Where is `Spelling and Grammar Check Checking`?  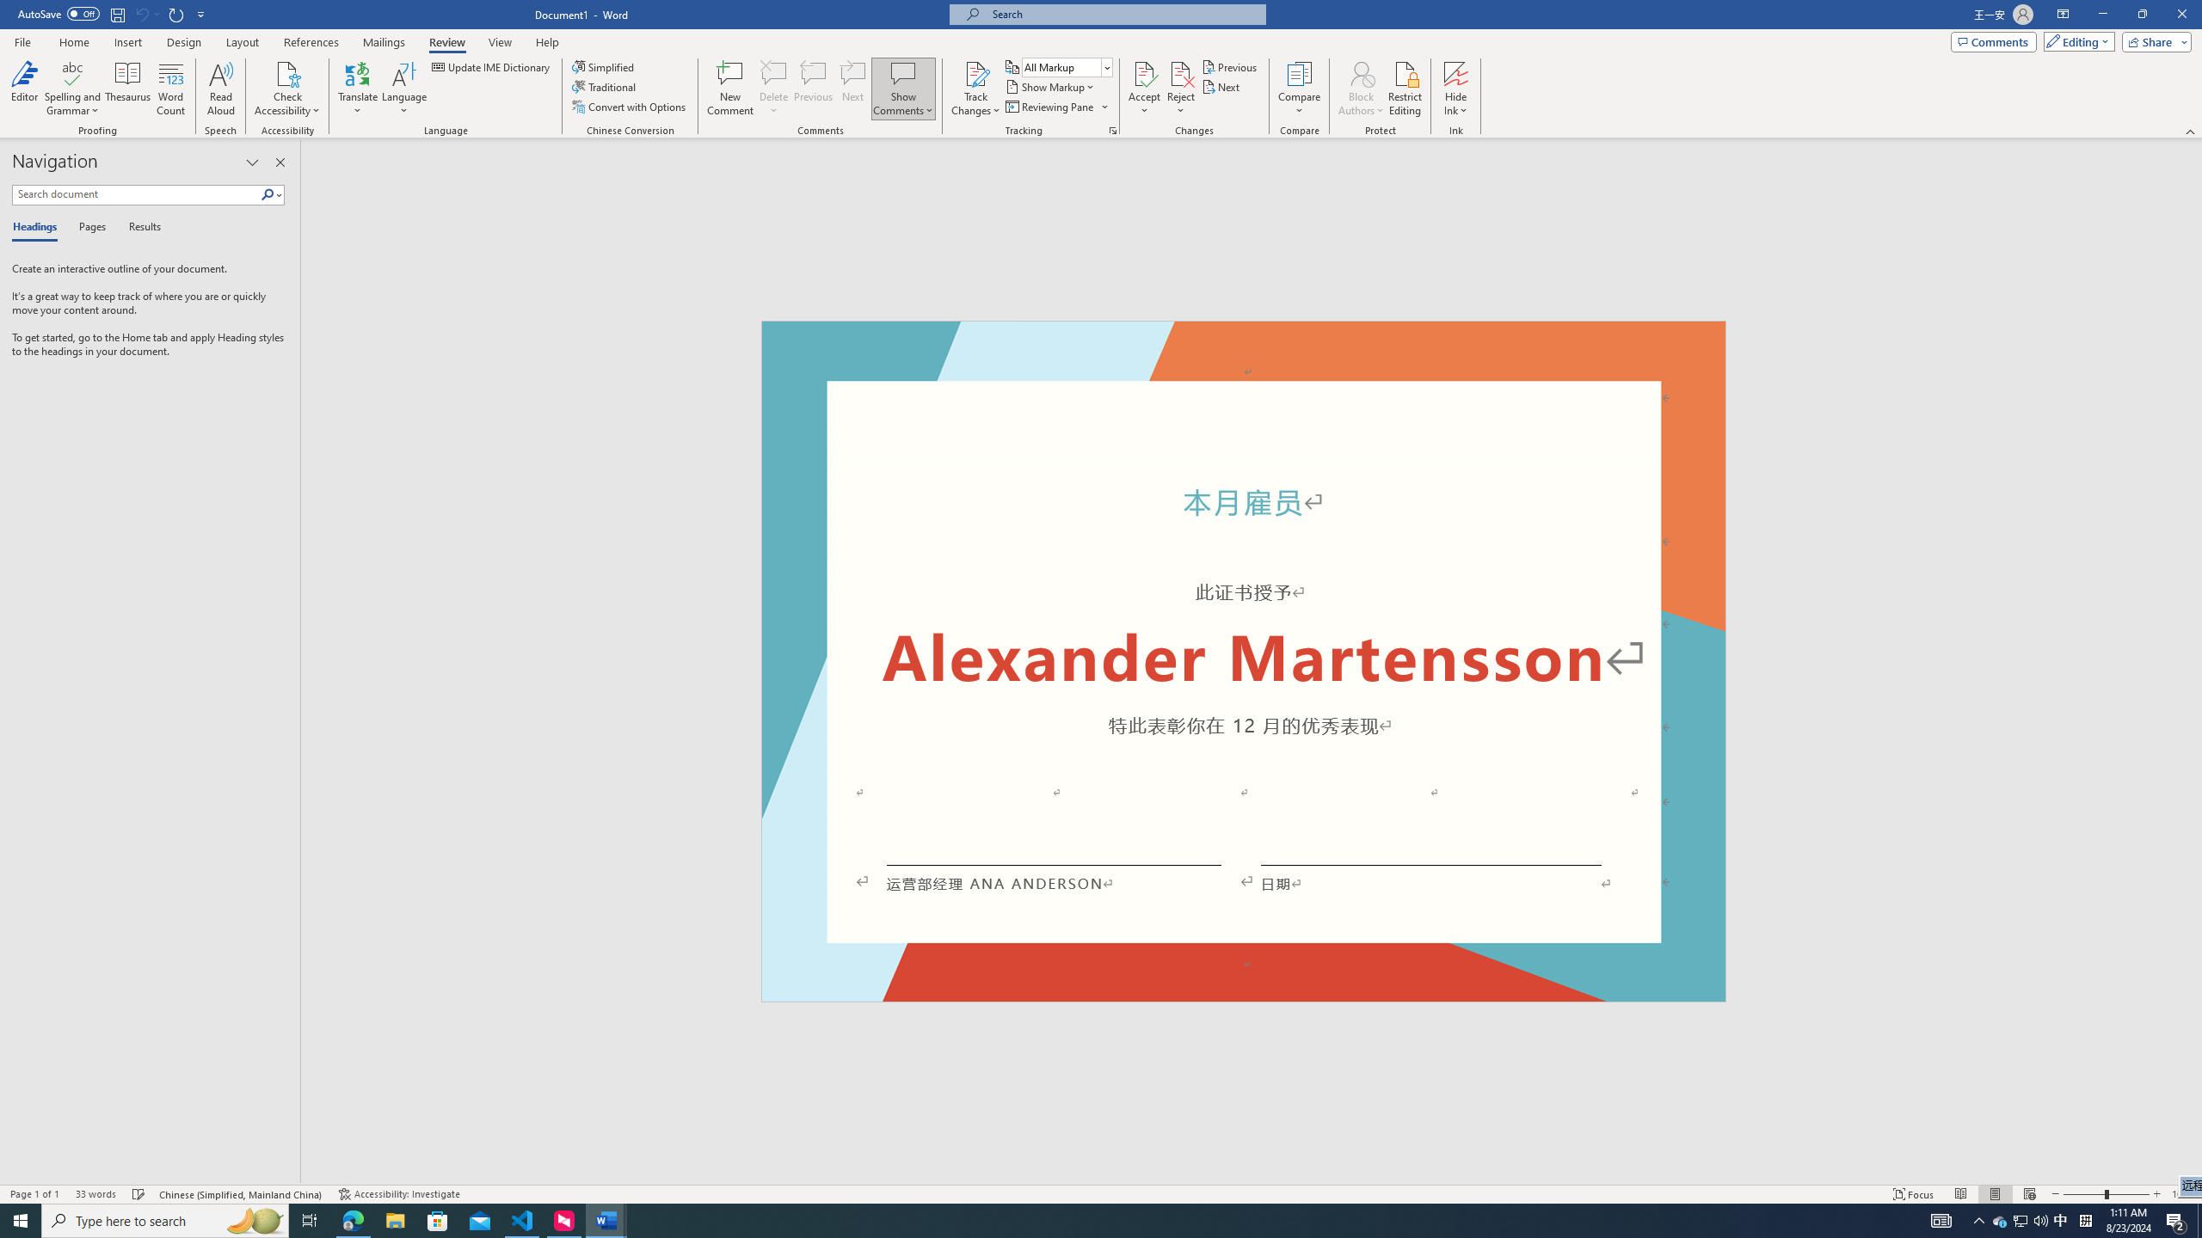 Spelling and Grammar Check Checking is located at coordinates (139, 1194).